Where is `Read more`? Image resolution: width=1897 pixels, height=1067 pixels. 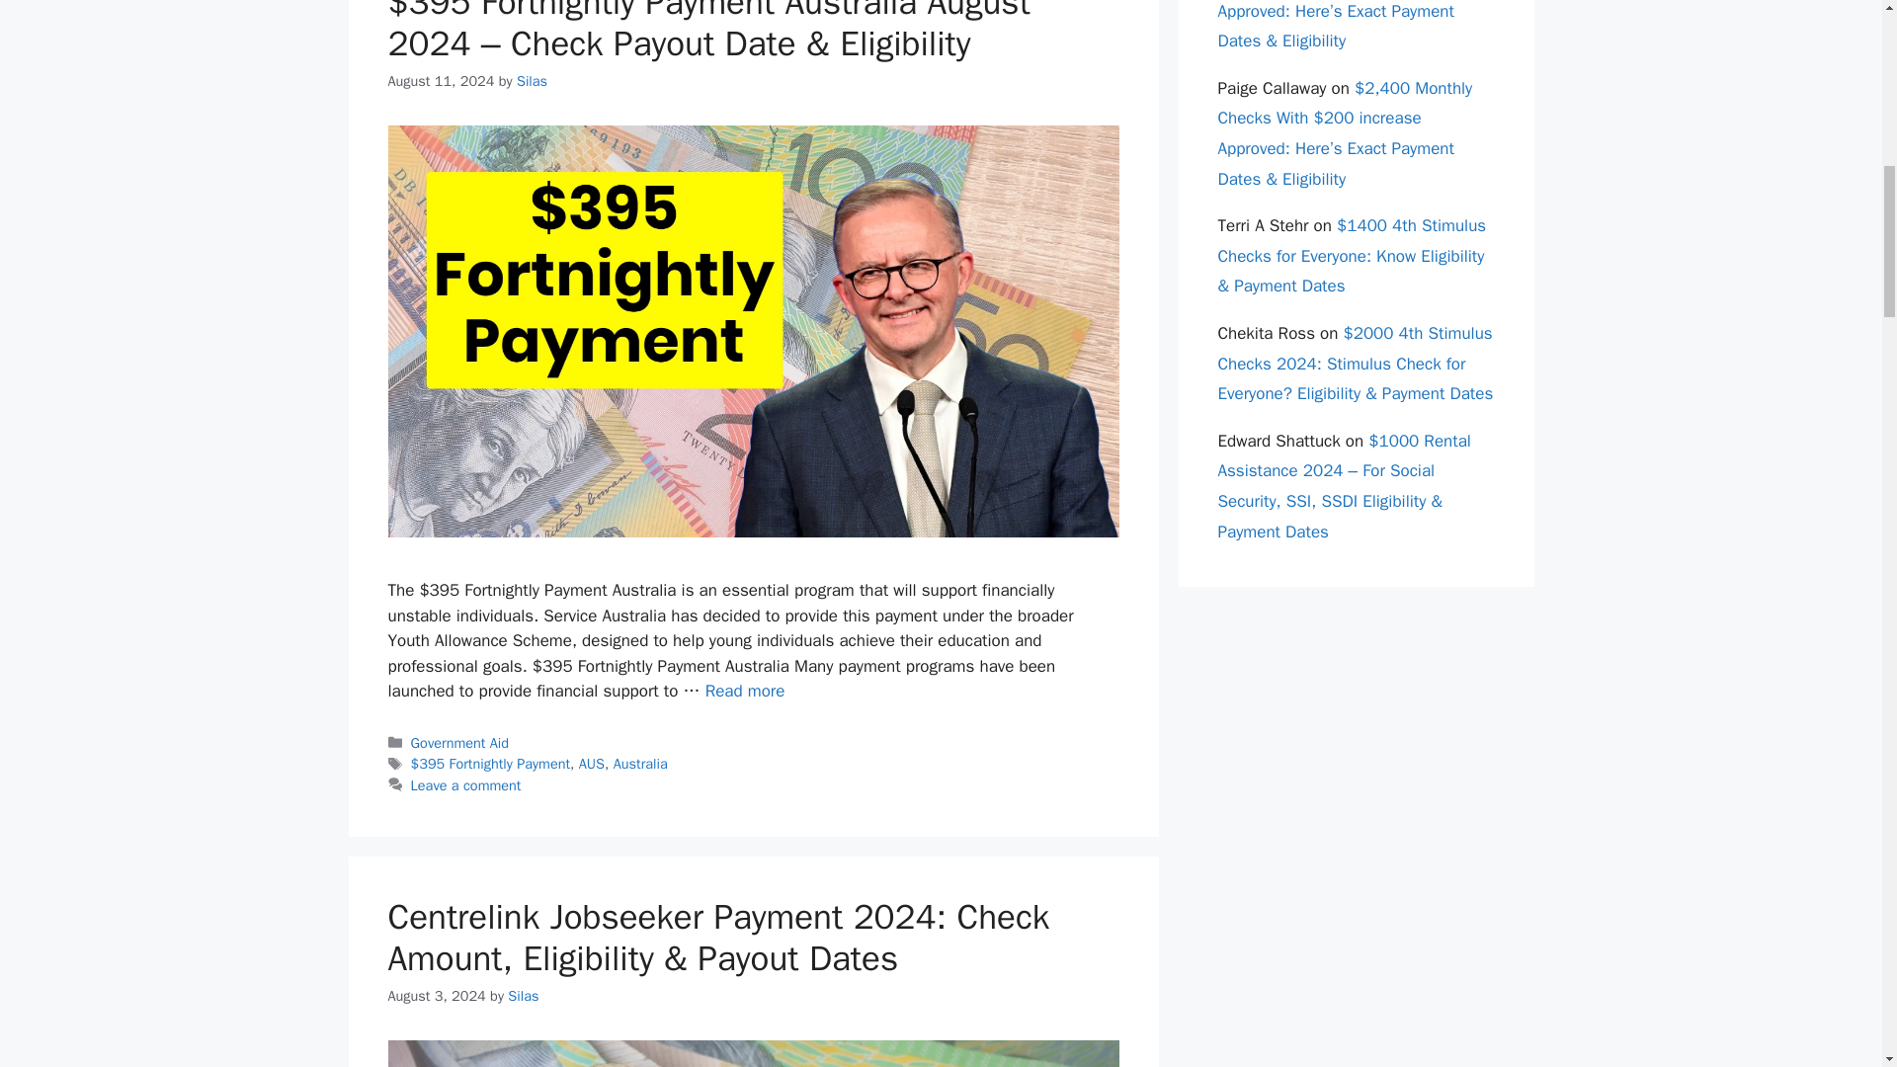 Read more is located at coordinates (745, 691).